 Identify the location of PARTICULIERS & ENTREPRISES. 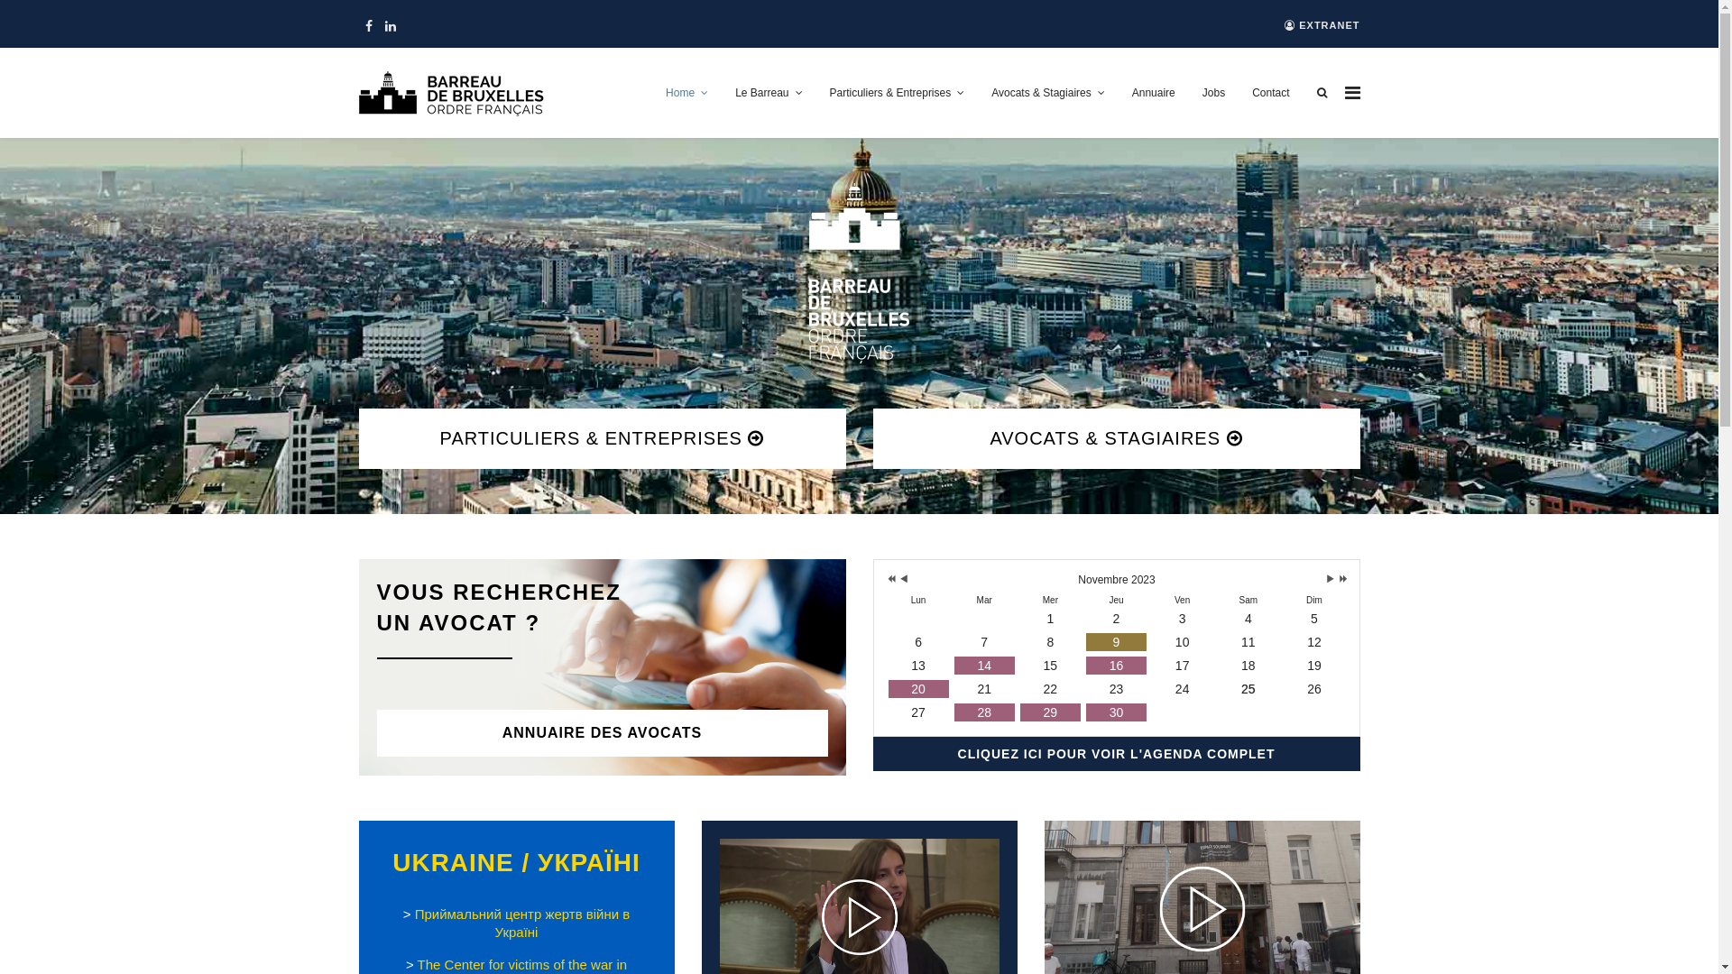
(603, 438).